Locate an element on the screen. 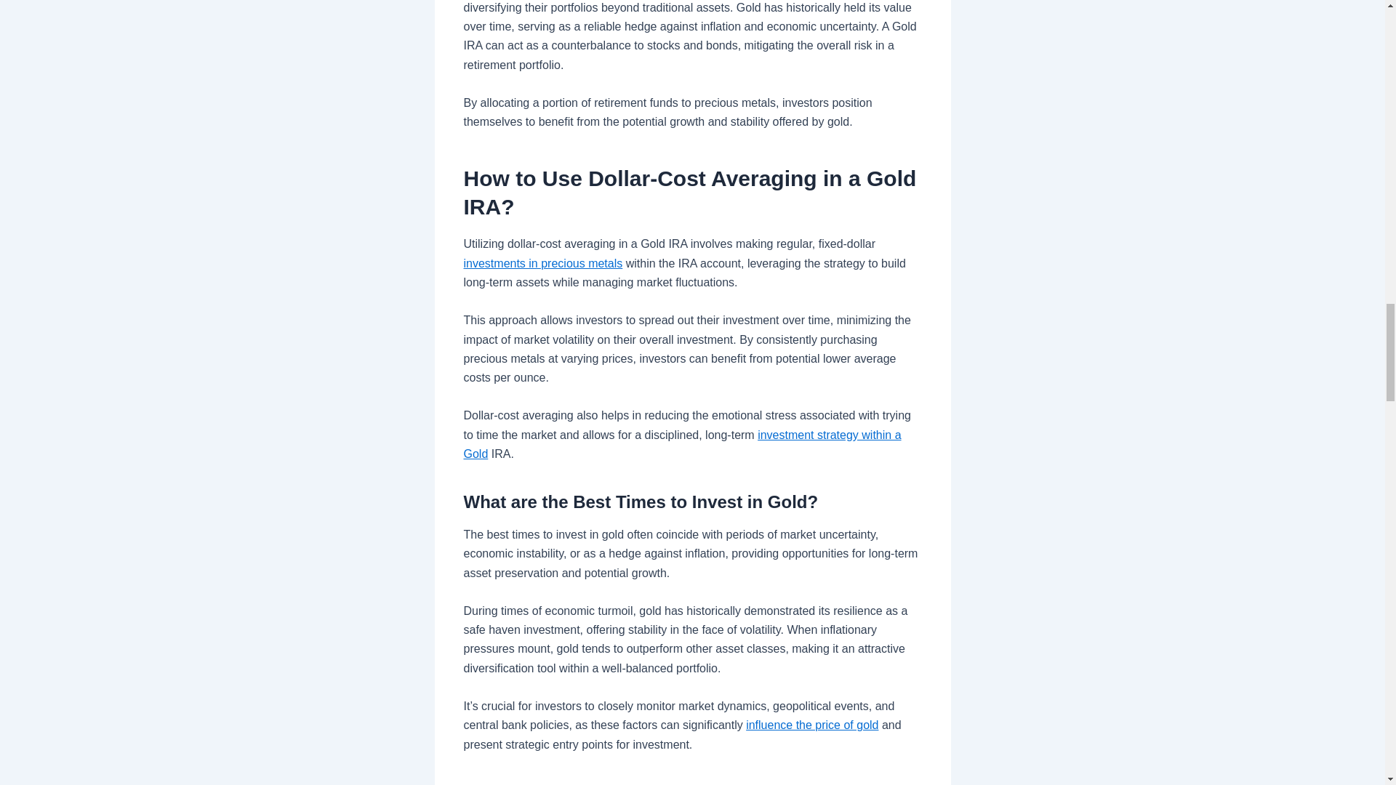 The width and height of the screenshot is (1396, 785). influence the price of gold is located at coordinates (811, 725).